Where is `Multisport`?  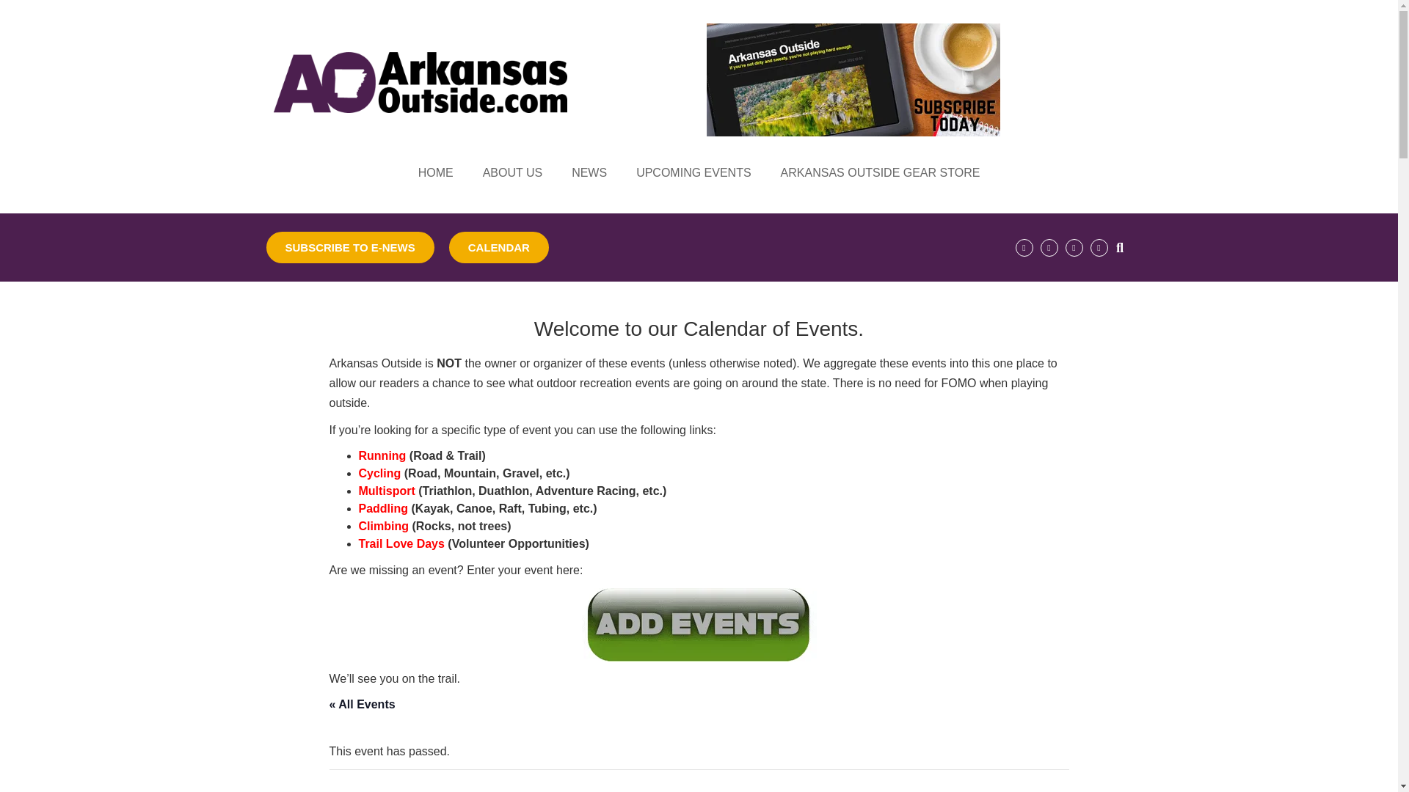
Multisport is located at coordinates (386, 491).